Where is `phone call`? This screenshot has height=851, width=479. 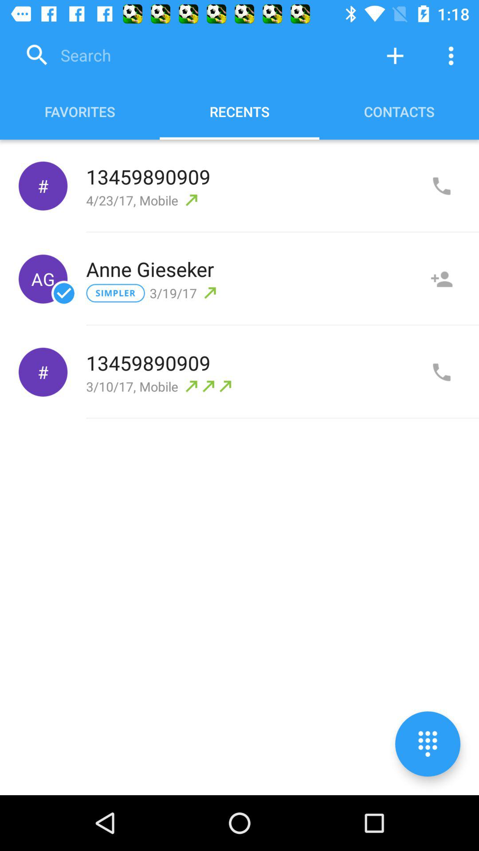 phone call is located at coordinates (442, 186).